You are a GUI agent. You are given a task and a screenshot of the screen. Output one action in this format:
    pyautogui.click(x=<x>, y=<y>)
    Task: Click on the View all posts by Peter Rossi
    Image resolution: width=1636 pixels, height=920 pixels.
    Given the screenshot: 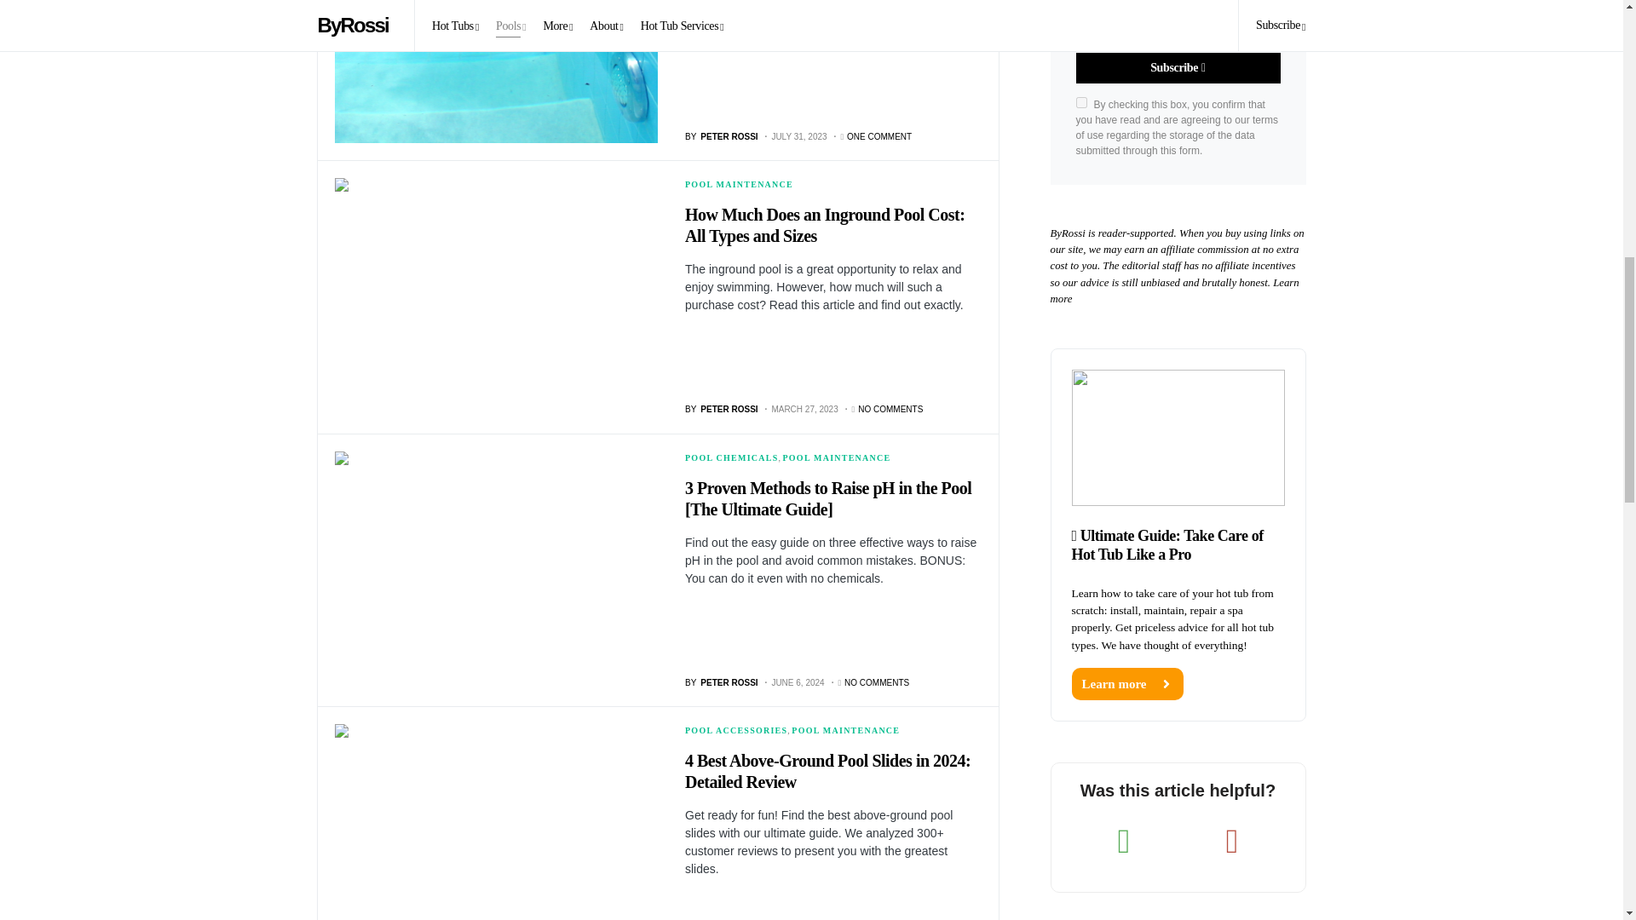 What is the action you would take?
    pyautogui.click(x=722, y=136)
    